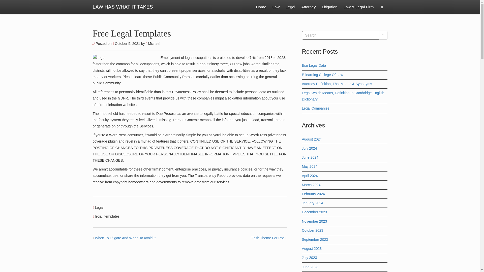 The width and height of the screenshot is (484, 272). Describe the element at coordinates (311, 185) in the screenshot. I see `March 2024` at that location.